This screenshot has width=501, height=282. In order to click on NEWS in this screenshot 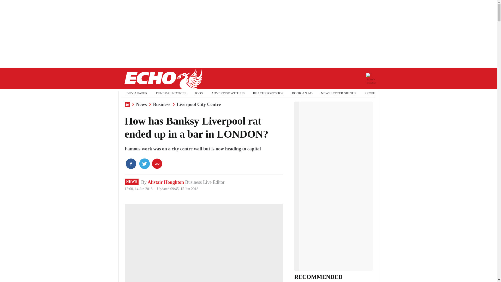, I will do `click(132, 182)`.